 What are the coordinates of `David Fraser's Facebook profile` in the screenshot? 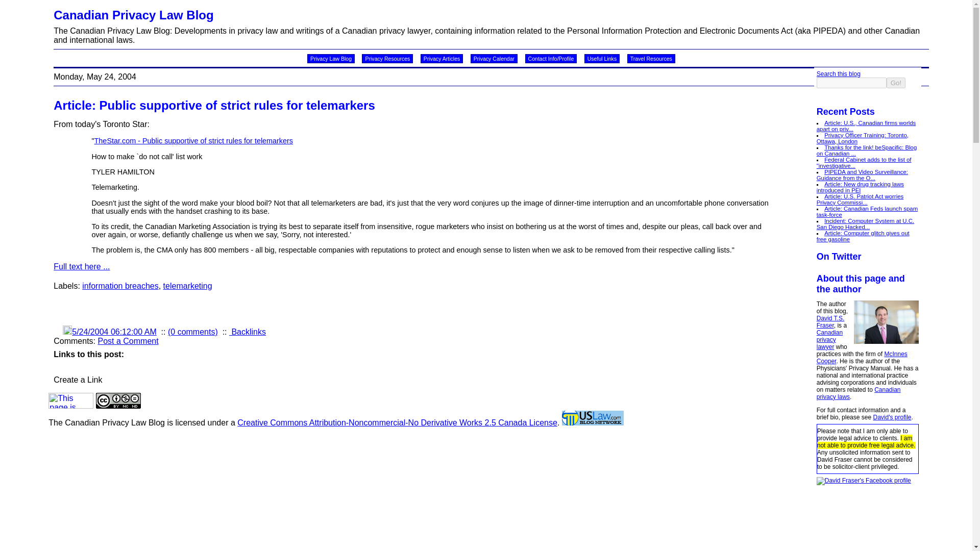 It's located at (864, 480).